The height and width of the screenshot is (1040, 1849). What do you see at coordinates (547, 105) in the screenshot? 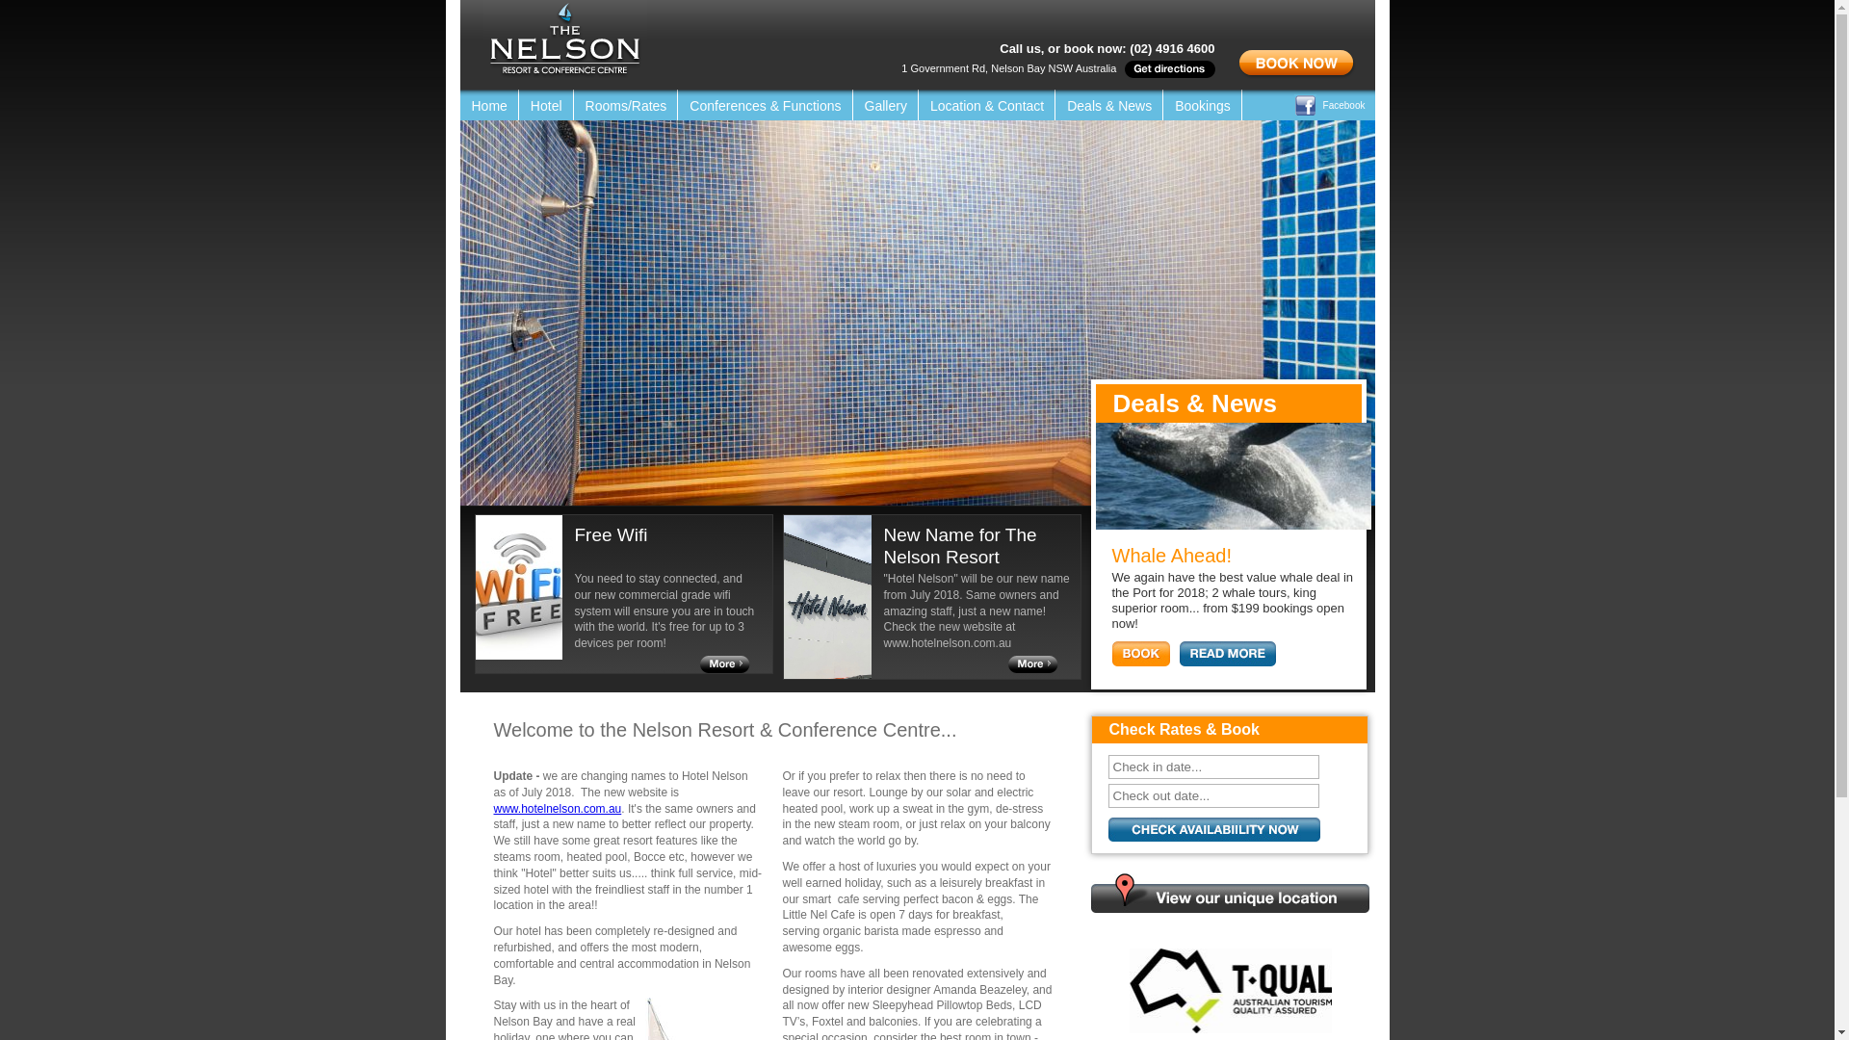
I see `Hotel` at bounding box center [547, 105].